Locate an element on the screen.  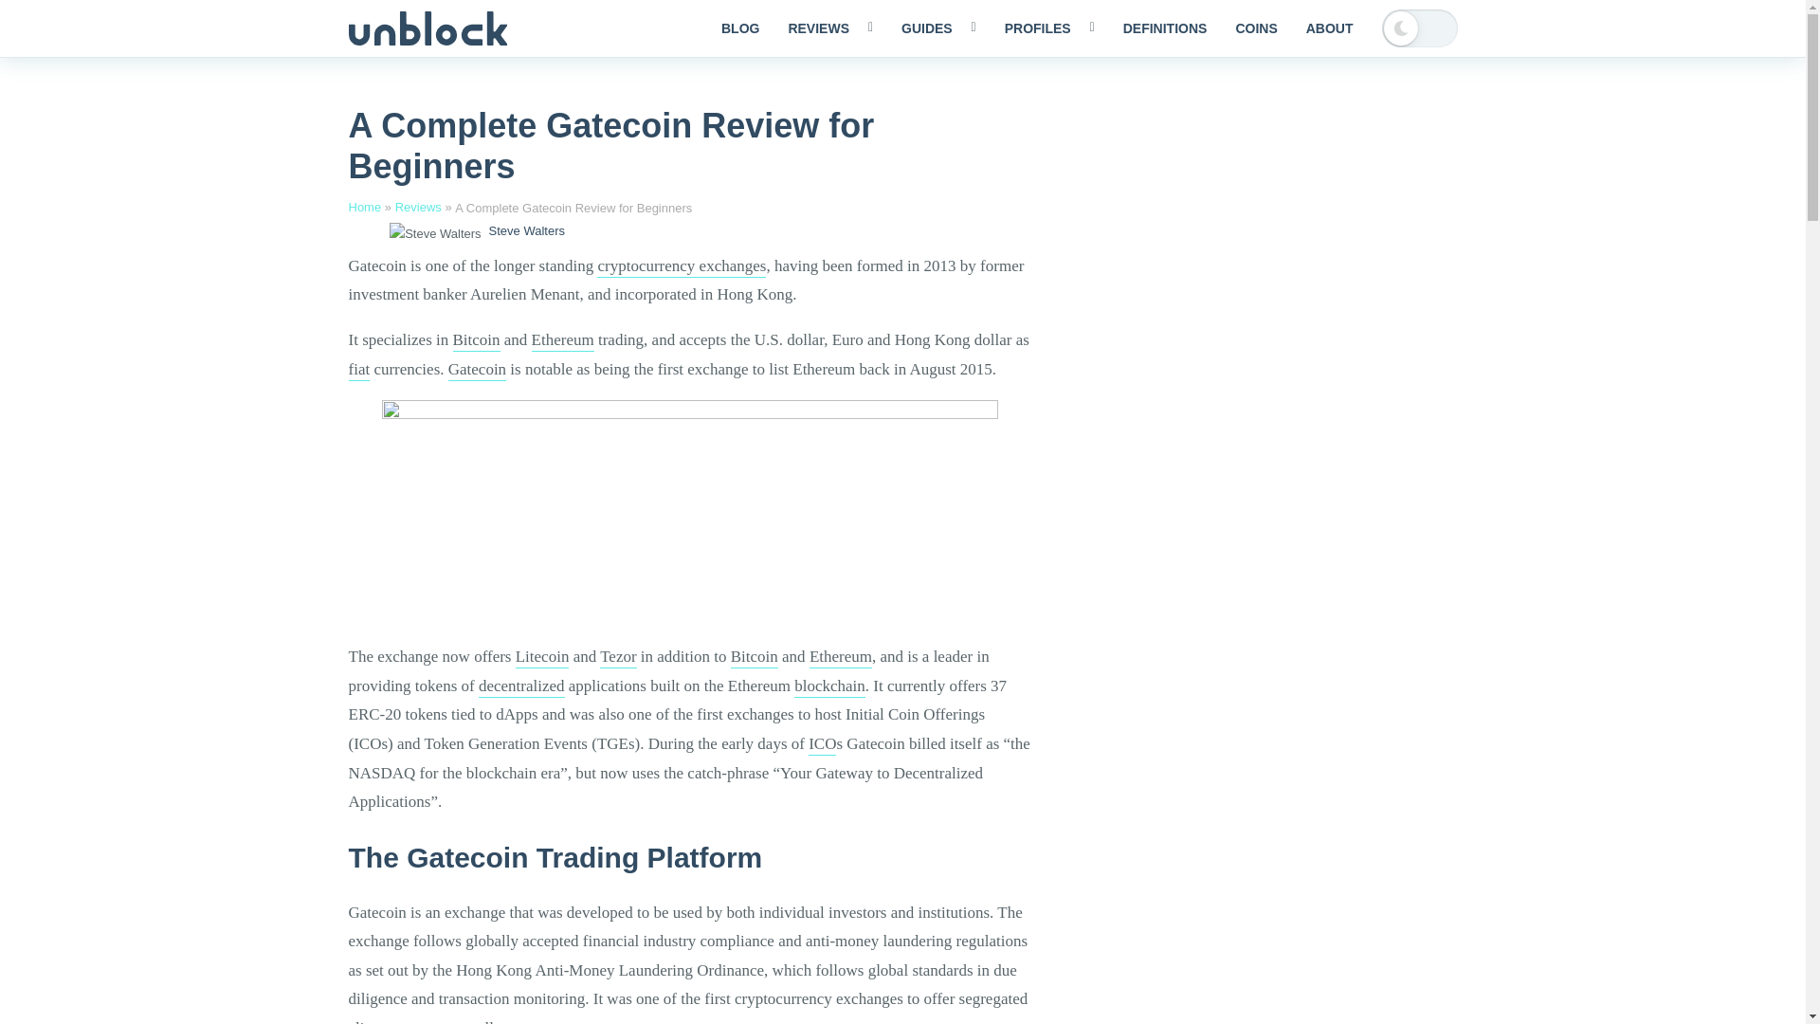
ABOUT is located at coordinates (1330, 28).